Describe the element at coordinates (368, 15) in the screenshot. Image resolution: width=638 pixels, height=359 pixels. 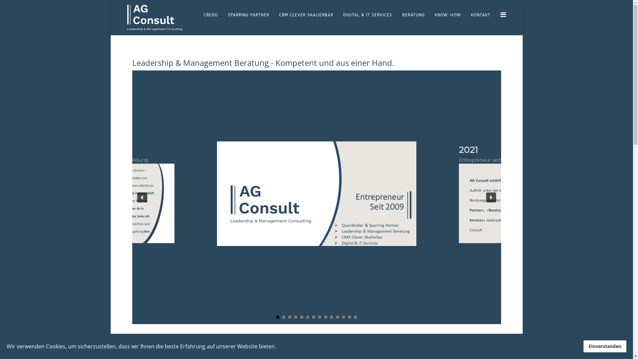
I see `DIGITAL & IT SERVICES` at that location.